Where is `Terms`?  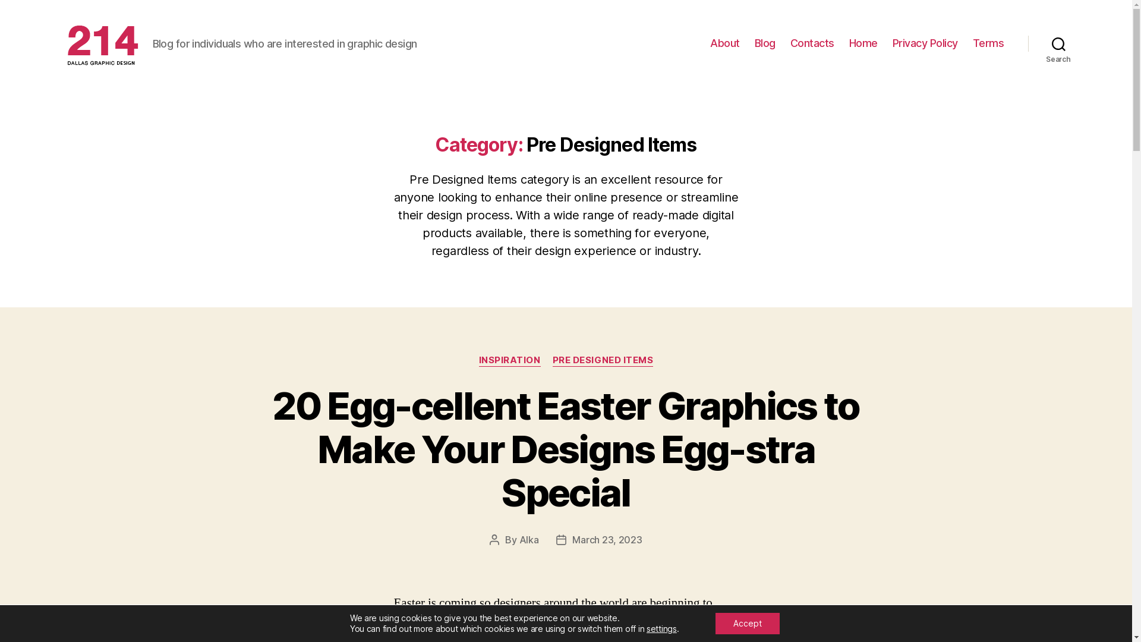
Terms is located at coordinates (989, 43).